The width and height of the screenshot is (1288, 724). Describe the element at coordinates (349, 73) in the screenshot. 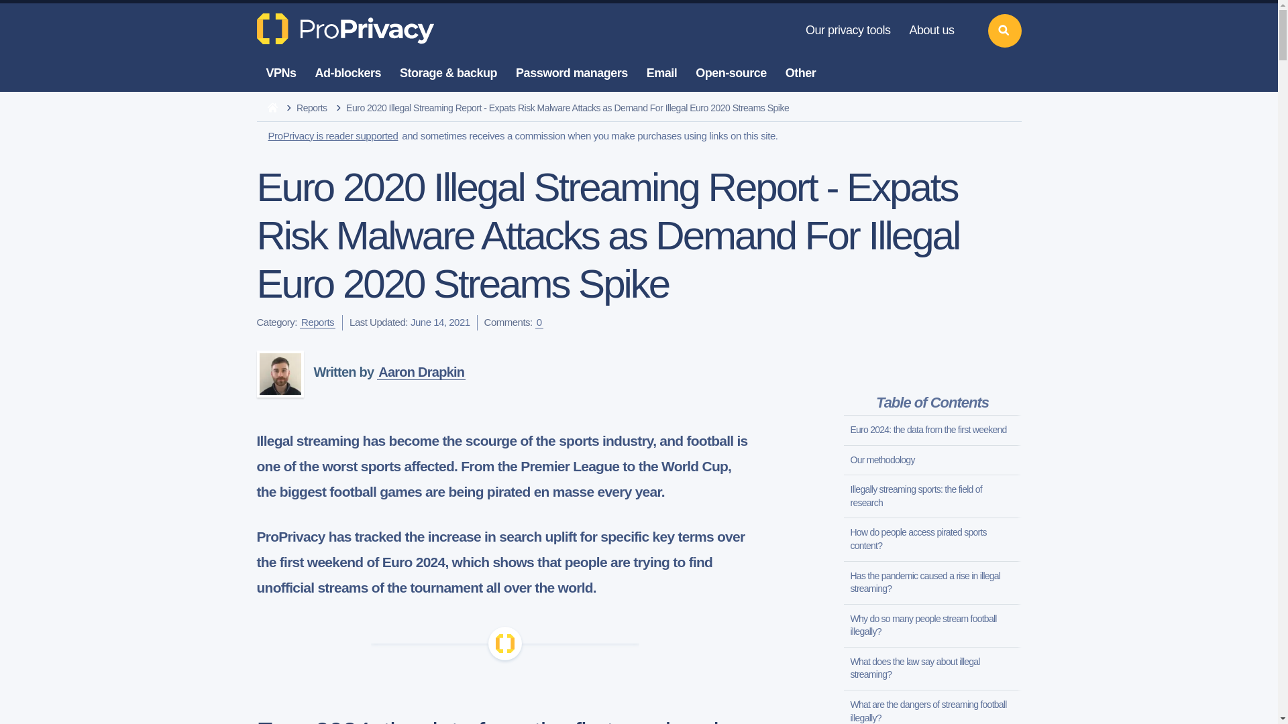

I see `Ad-blockers` at that location.